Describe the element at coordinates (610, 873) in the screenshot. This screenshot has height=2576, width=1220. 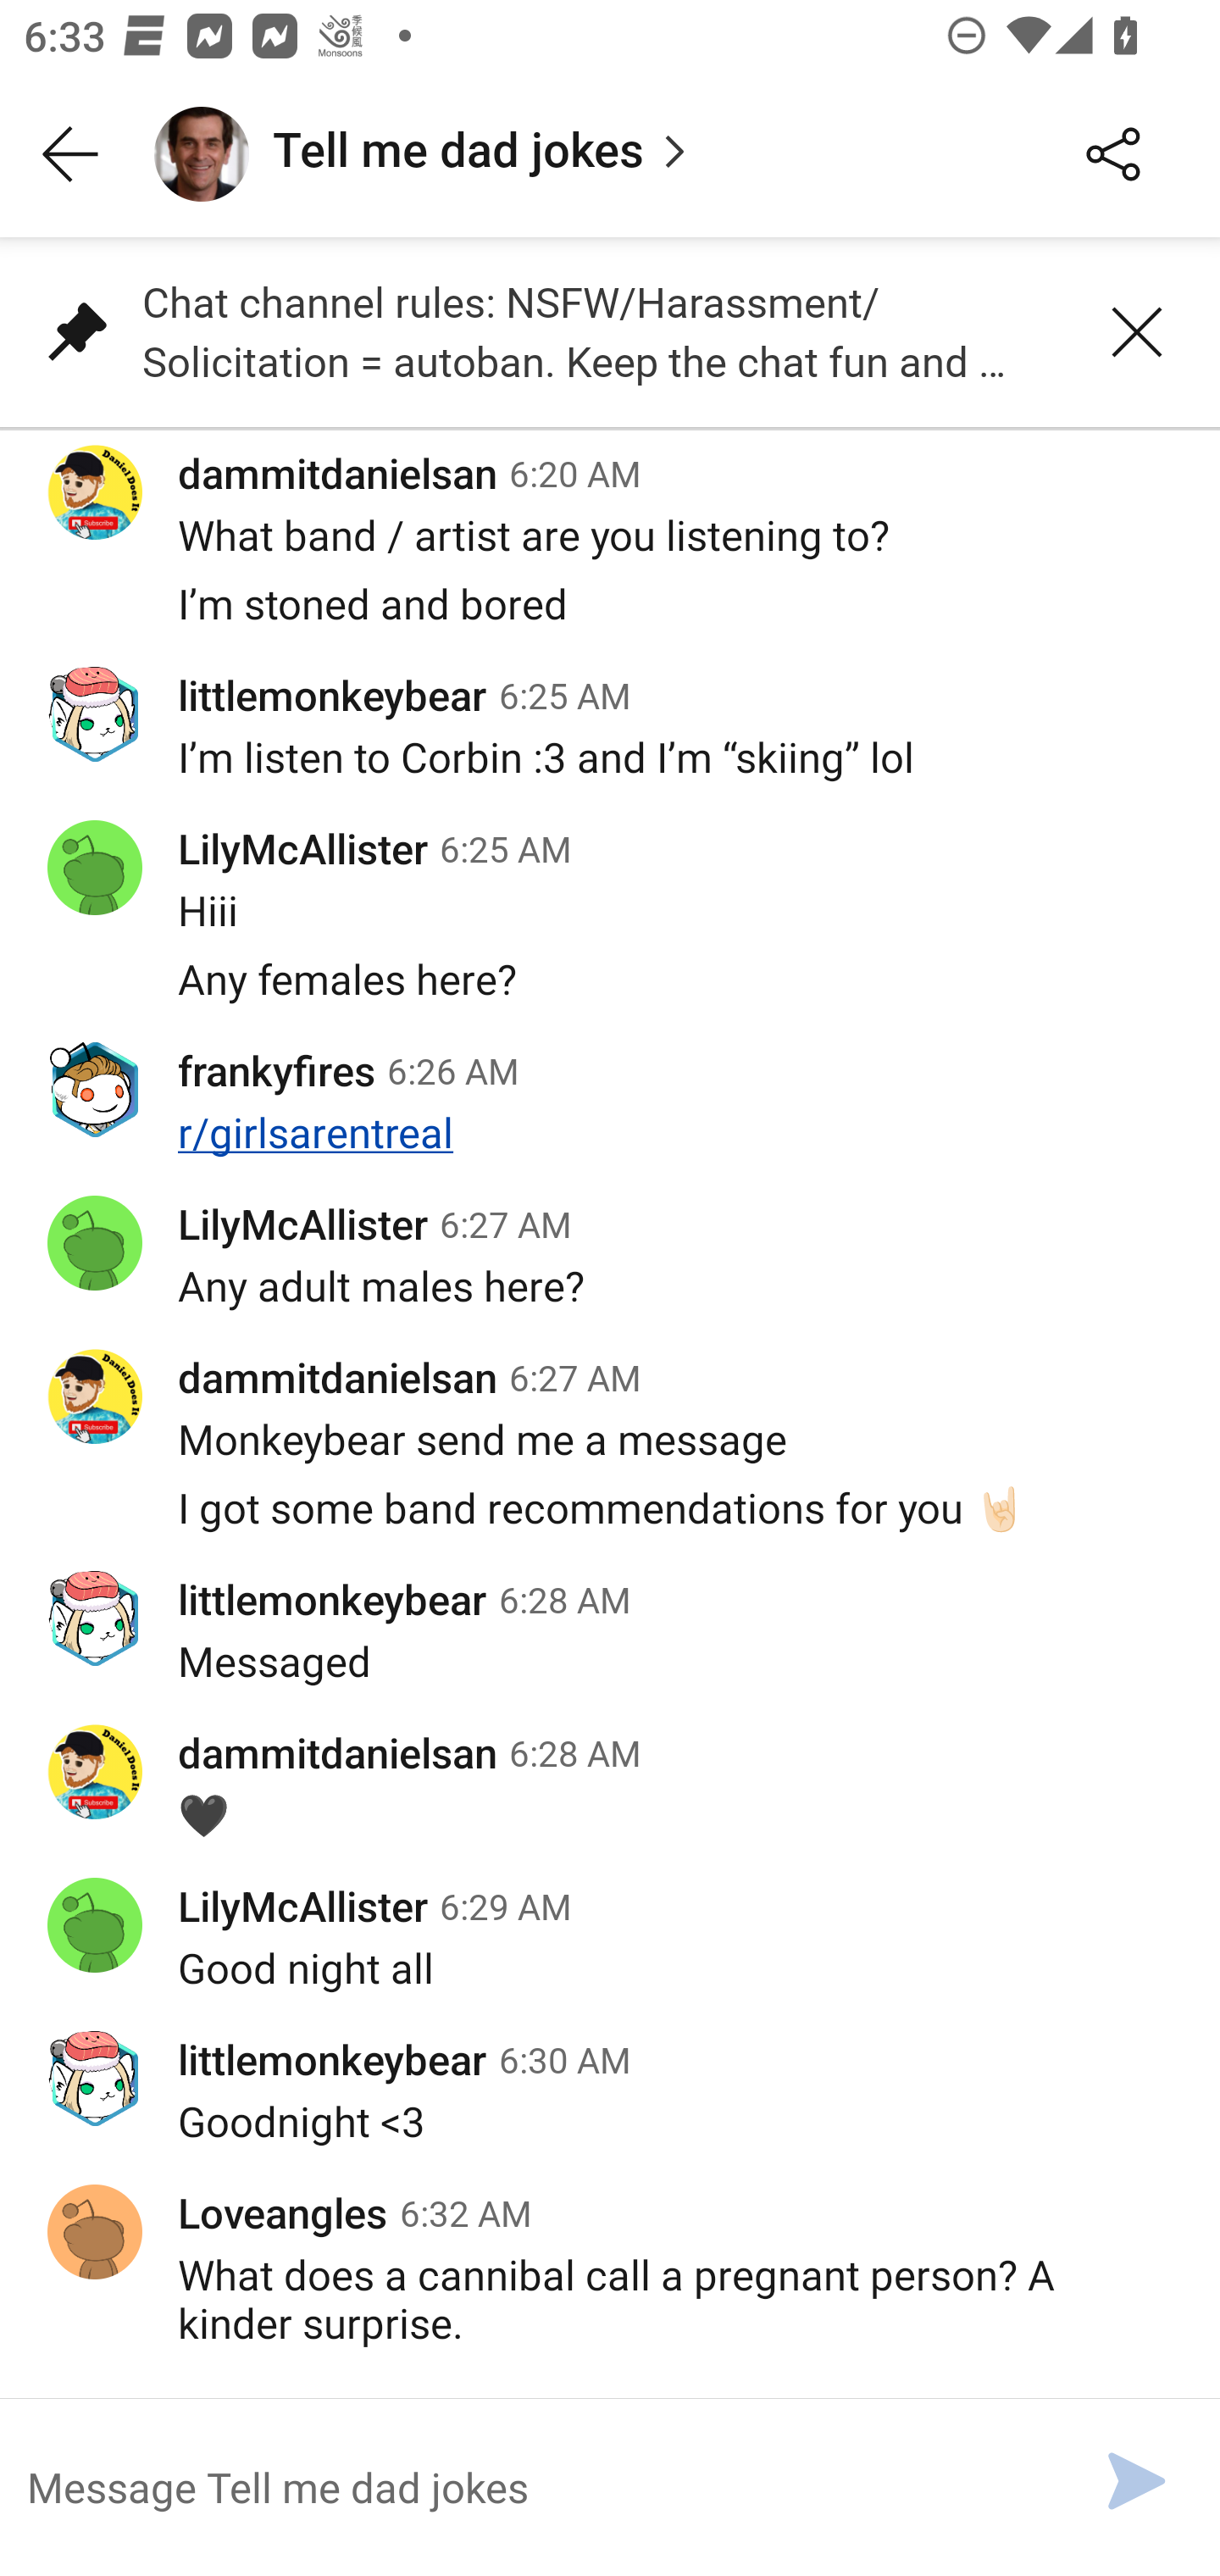
I see `LilyMcAllister LilyMcAllister posted 6:25 AM Hiii` at that location.